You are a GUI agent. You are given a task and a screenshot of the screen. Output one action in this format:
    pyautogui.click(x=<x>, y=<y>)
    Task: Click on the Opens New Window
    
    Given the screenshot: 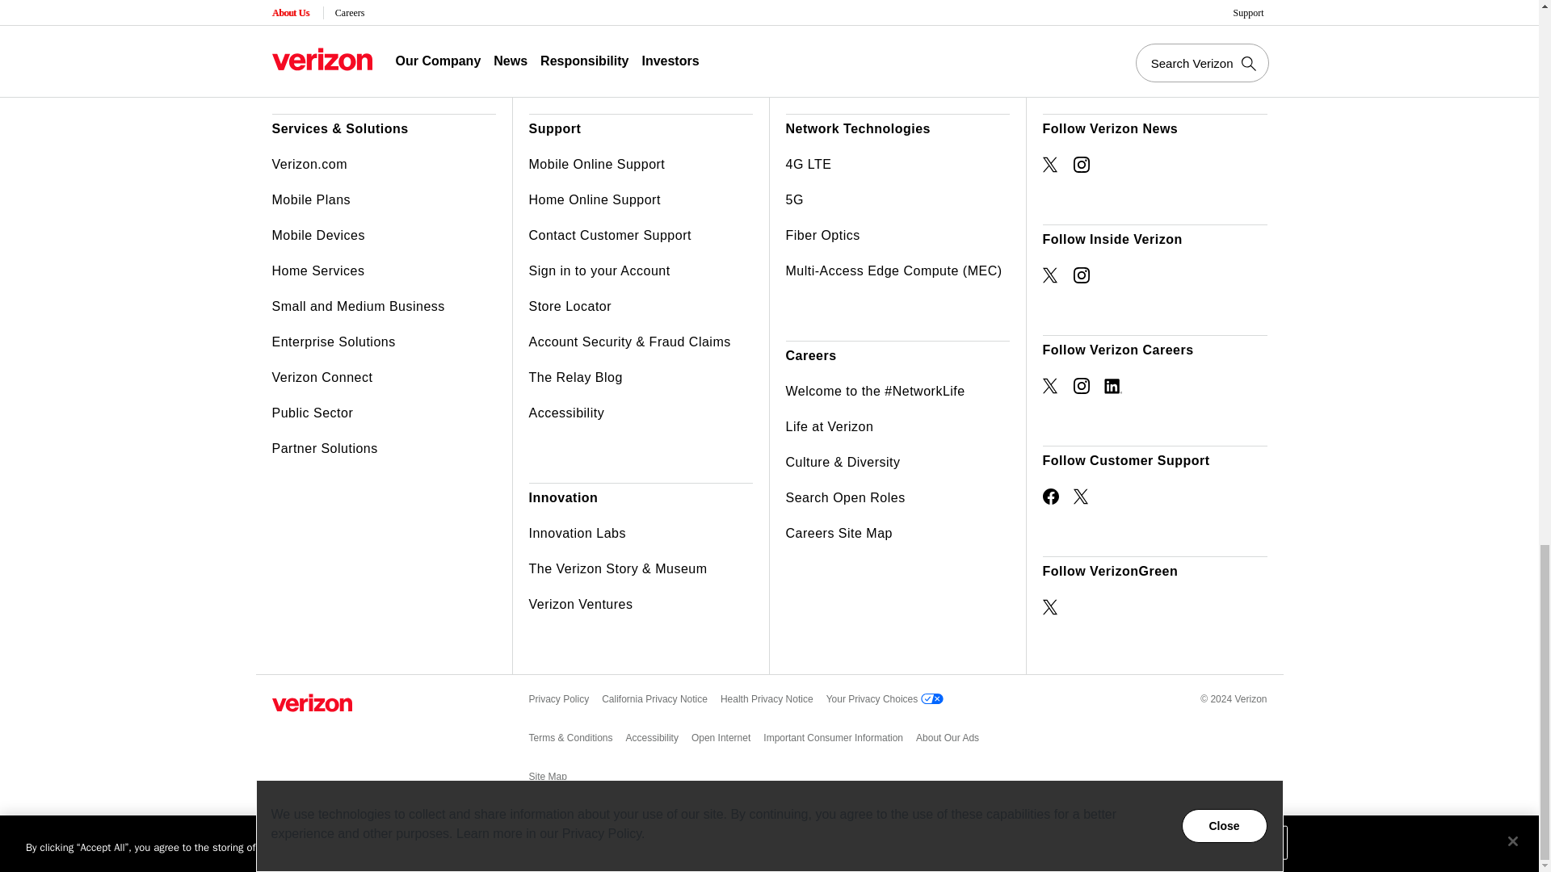 What is the action you would take?
    pyautogui.click(x=1050, y=496)
    